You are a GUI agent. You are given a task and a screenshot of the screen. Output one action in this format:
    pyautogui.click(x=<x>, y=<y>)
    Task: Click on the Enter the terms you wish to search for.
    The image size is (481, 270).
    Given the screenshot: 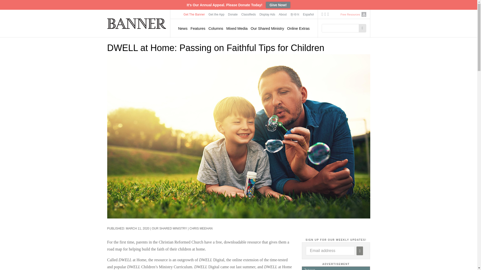 What is the action you would take?
    pyautogui.click(x=342, y=28)
    